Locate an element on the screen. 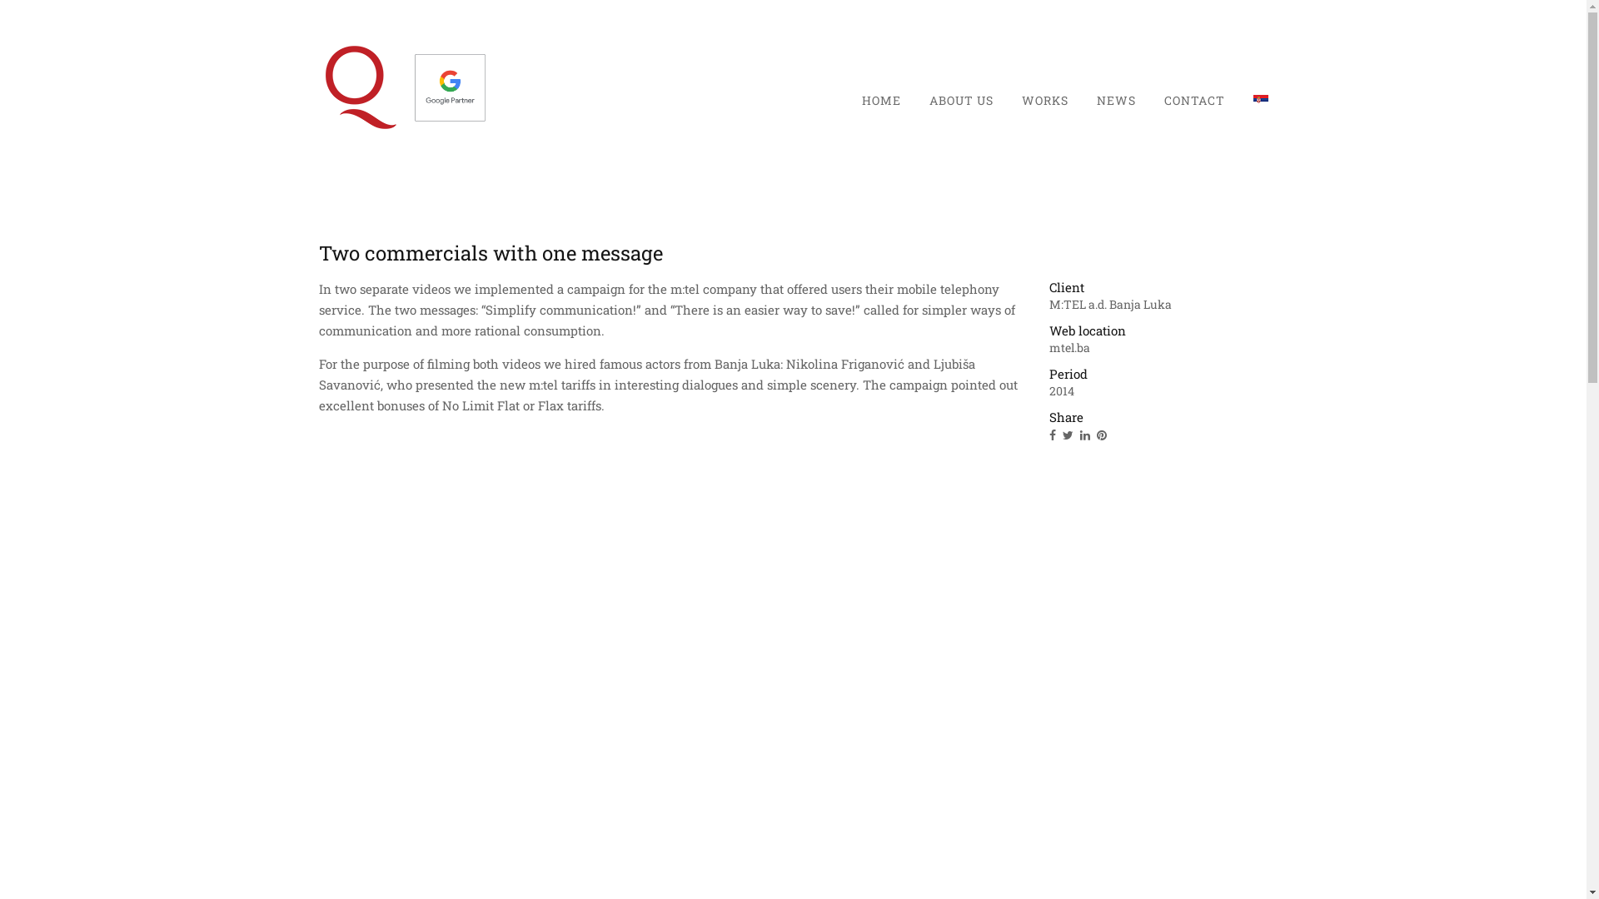 The image size is (1599, 899). WORKS is located at coordinates (1044, 100).